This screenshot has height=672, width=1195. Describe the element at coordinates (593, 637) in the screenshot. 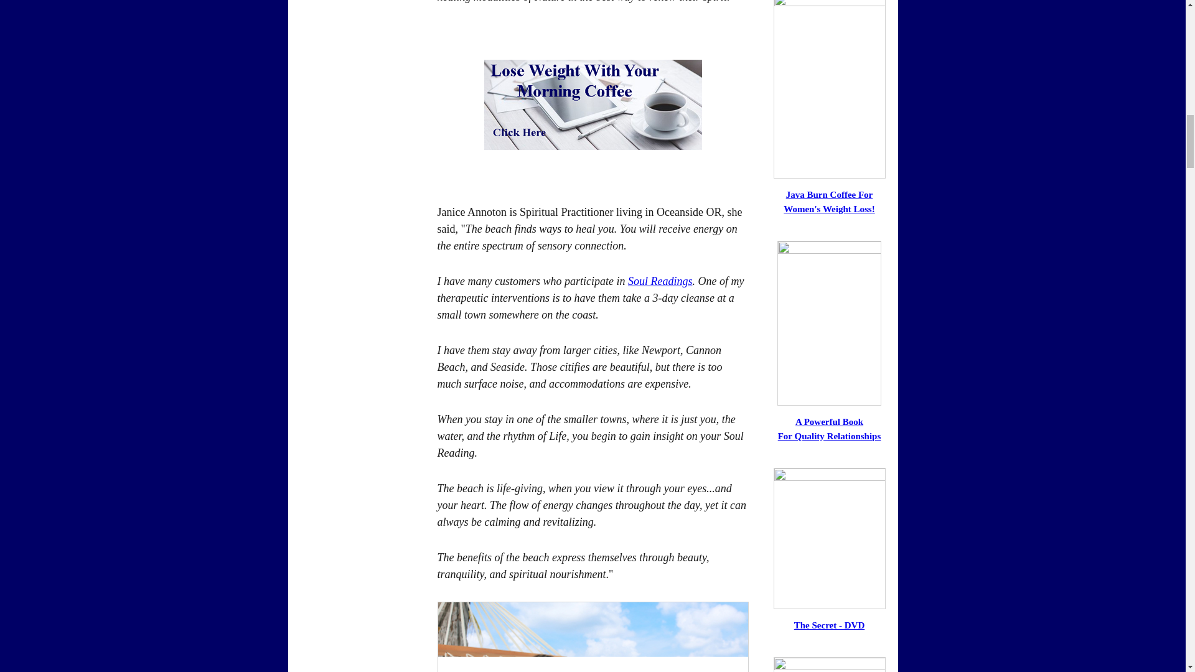

I see `Total relaxation is another benefit of the beach.` at that location.